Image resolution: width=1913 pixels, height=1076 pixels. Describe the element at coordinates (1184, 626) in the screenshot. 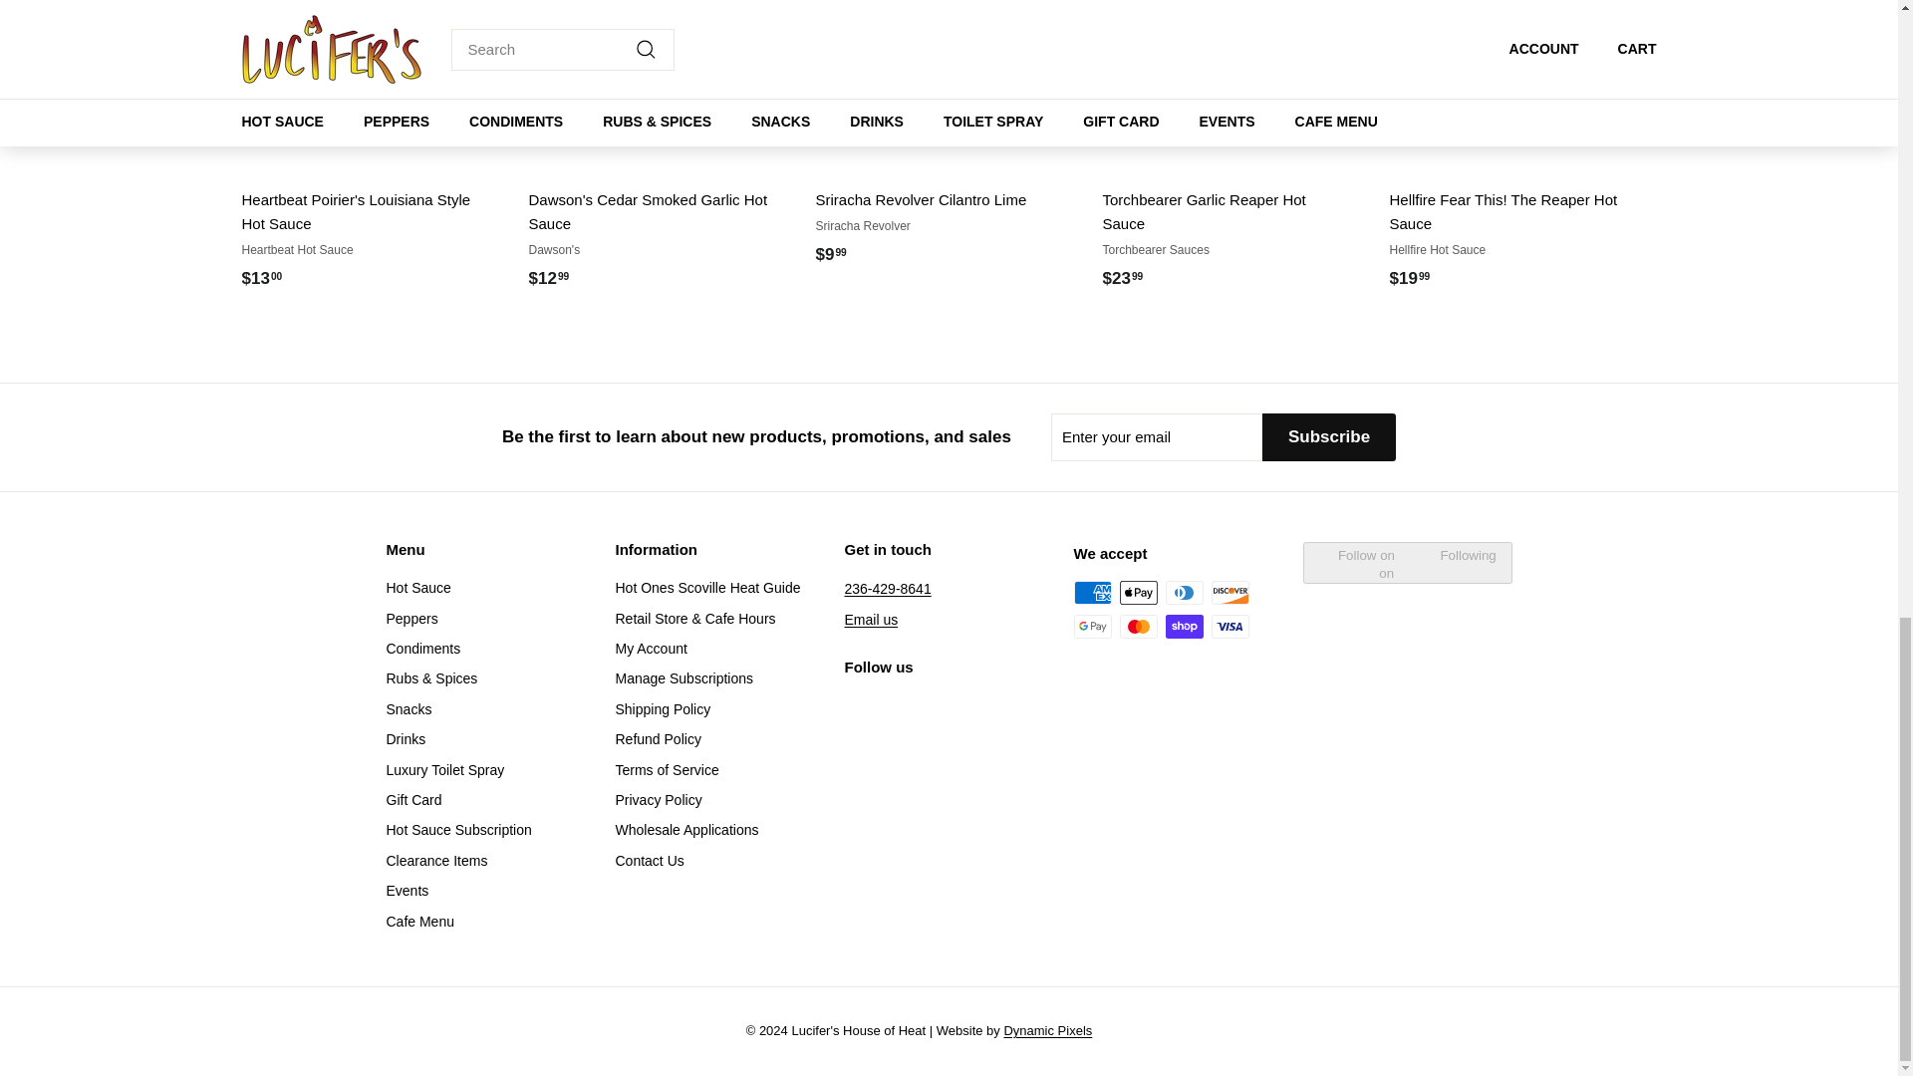

I see `Shop Pay` at that location.